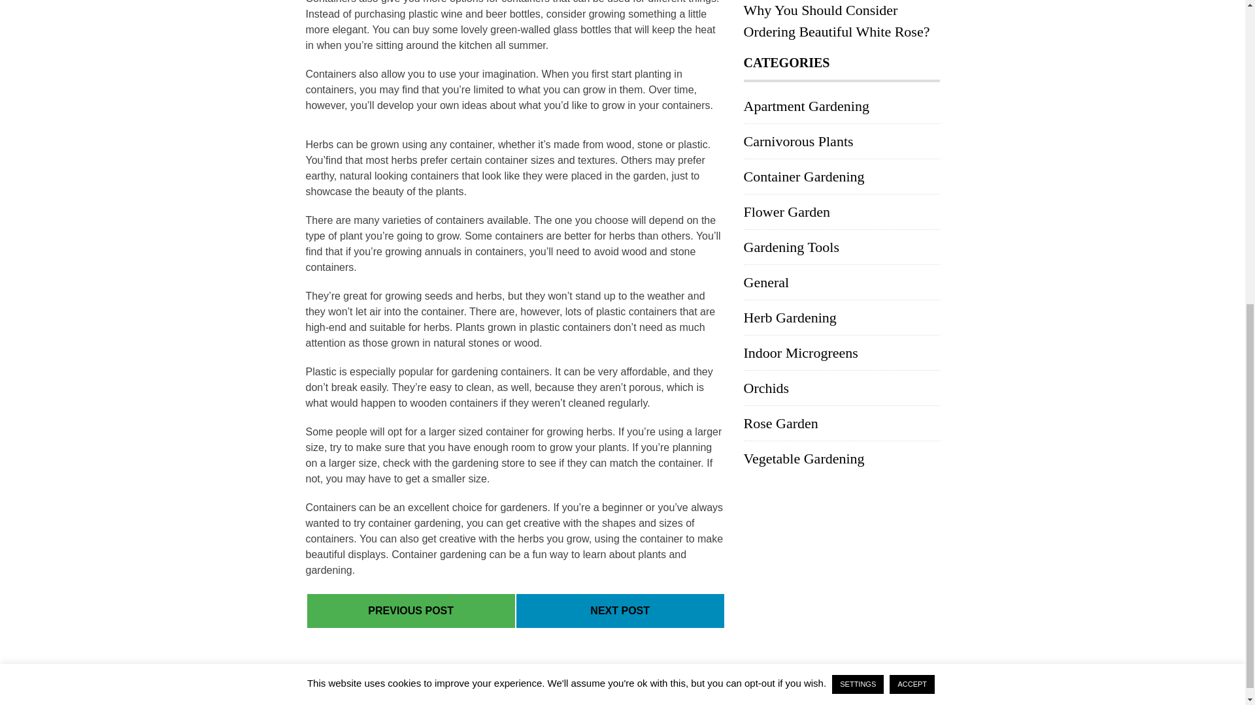  Describe the element at coordinates (807, 106) in the screenshot. I see `Apartment Gardening` at that location.